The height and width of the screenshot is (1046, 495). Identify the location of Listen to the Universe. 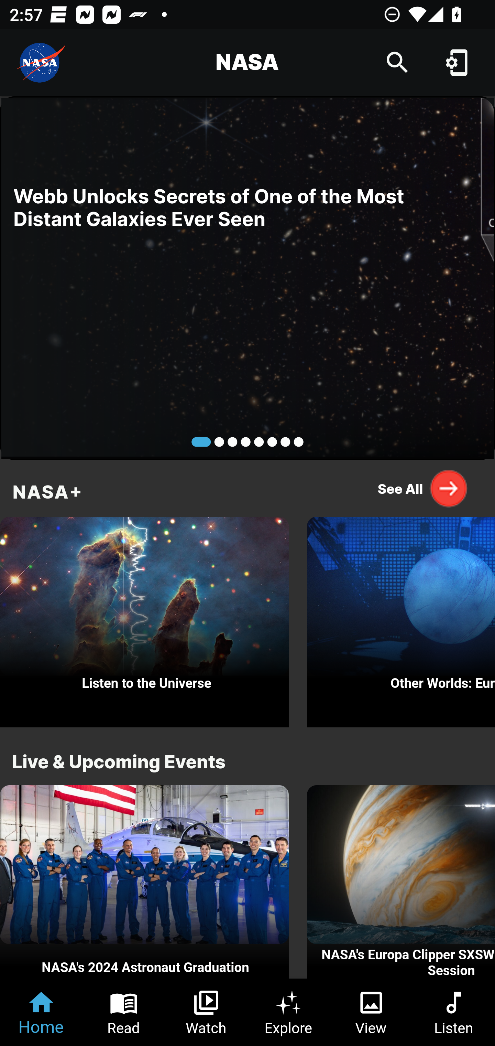
(144, 619).